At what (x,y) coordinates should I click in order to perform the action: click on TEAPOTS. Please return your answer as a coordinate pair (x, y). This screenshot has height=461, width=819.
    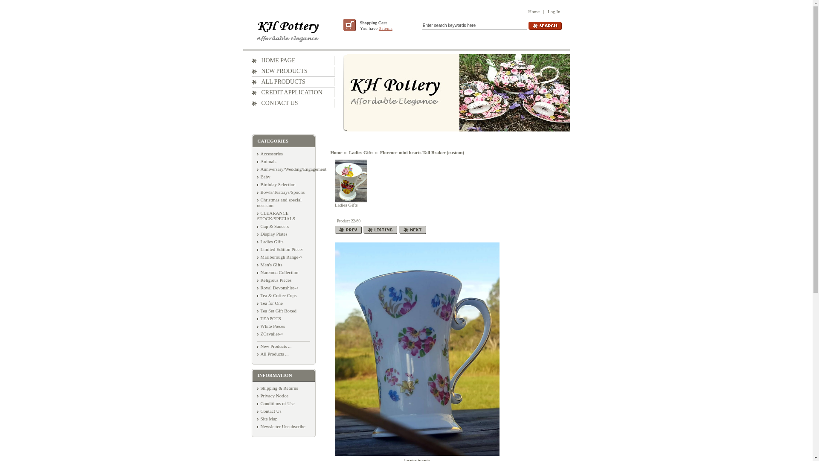
    Looking at the image, I should click on (269, 318).